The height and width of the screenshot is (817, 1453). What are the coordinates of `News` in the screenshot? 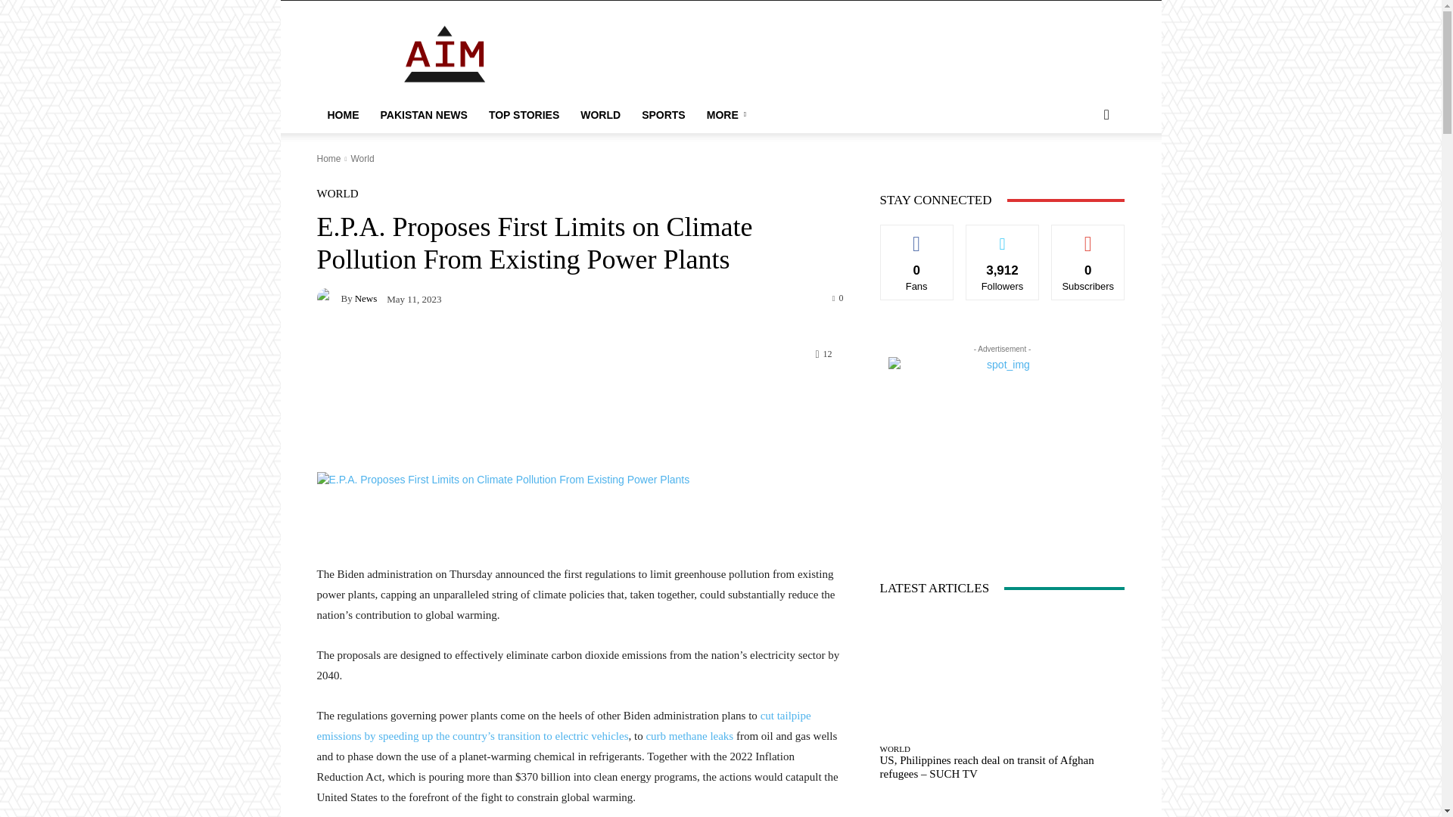 It's located at (366, 298).